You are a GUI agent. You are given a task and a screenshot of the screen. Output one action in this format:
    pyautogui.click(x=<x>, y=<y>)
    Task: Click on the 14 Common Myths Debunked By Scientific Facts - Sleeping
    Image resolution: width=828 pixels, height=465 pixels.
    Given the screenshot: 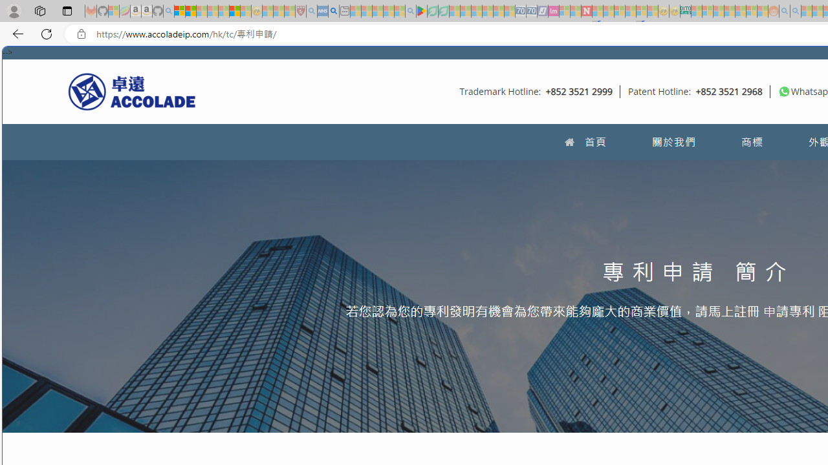 What is the action you would take?
    pyautogui.click(x=608, y=12)
    